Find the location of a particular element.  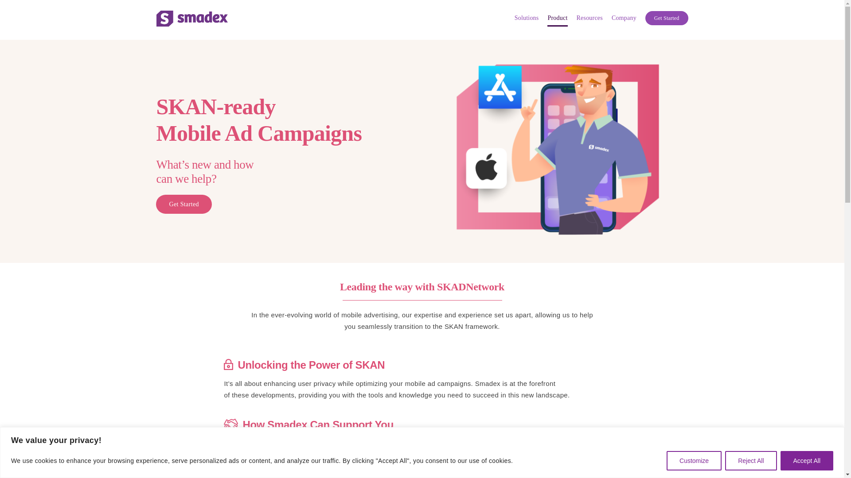

Company is located at coordinates (624, 18).